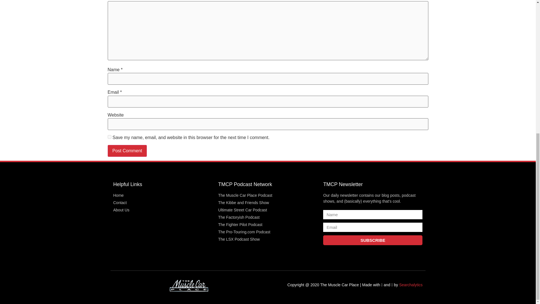 This screenshot has width=540, height=304. What do you see at coordinates (268, 195) in the screenshot?
I see `The Muscle Car Place Podcast` at bounding box center [268, 195].